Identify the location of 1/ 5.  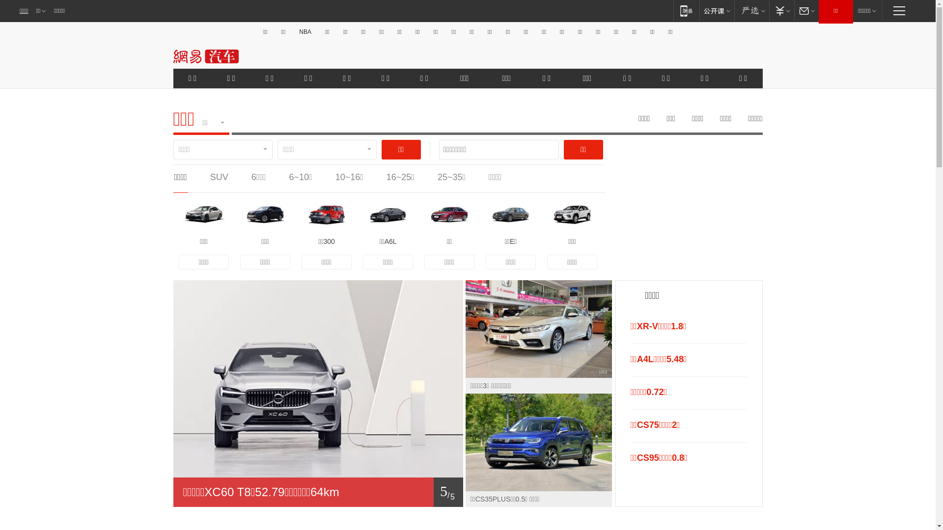
(318, 492).